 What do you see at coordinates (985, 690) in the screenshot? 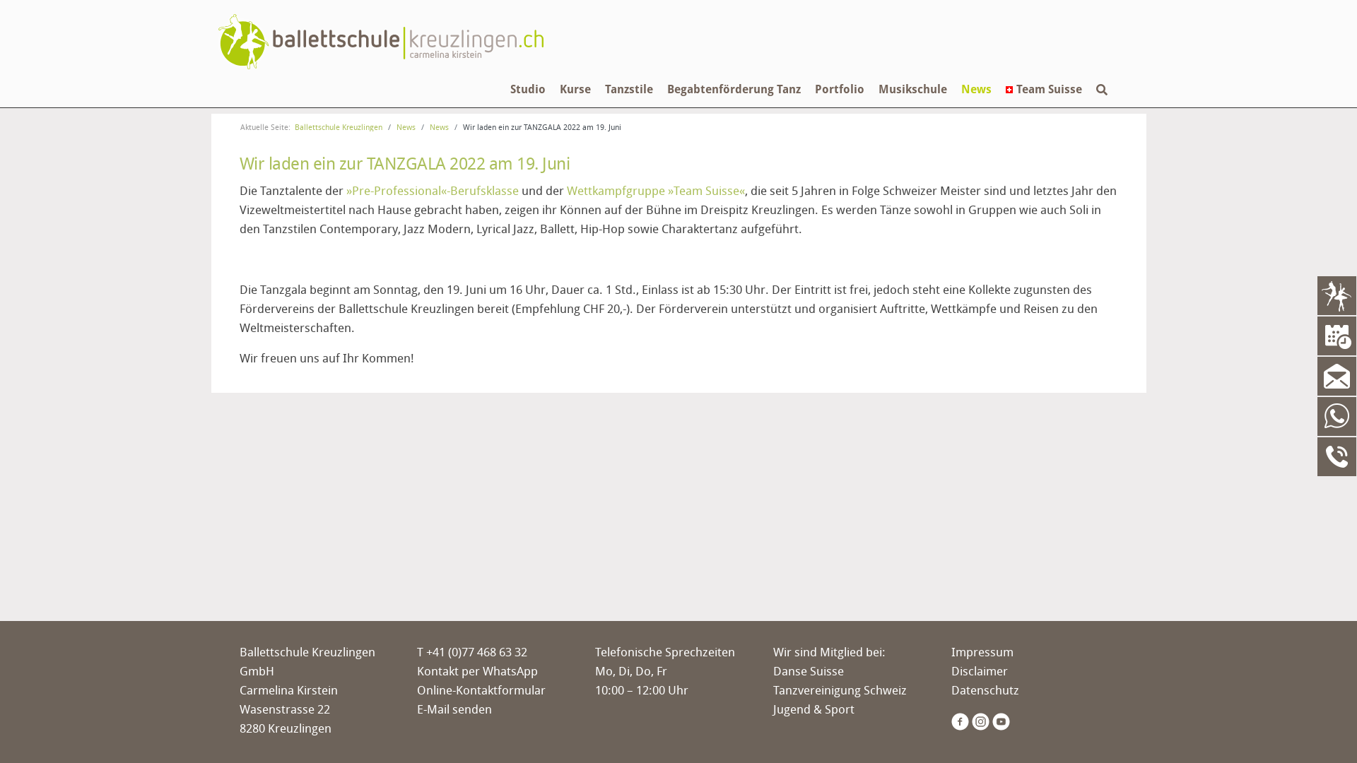
I see `Datenschutz` at bounding box center [985, 690].